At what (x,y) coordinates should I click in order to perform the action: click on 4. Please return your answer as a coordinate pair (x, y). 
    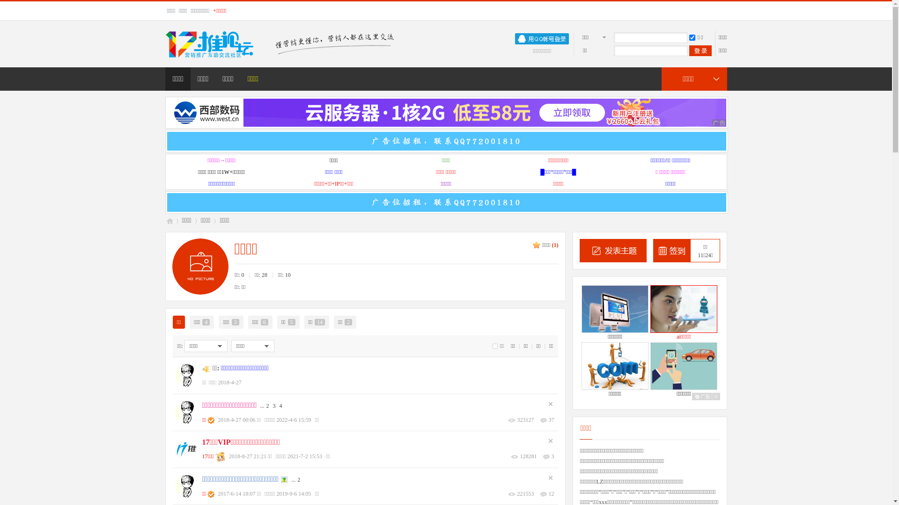
    Looking at the image, I should click on (280, 406).